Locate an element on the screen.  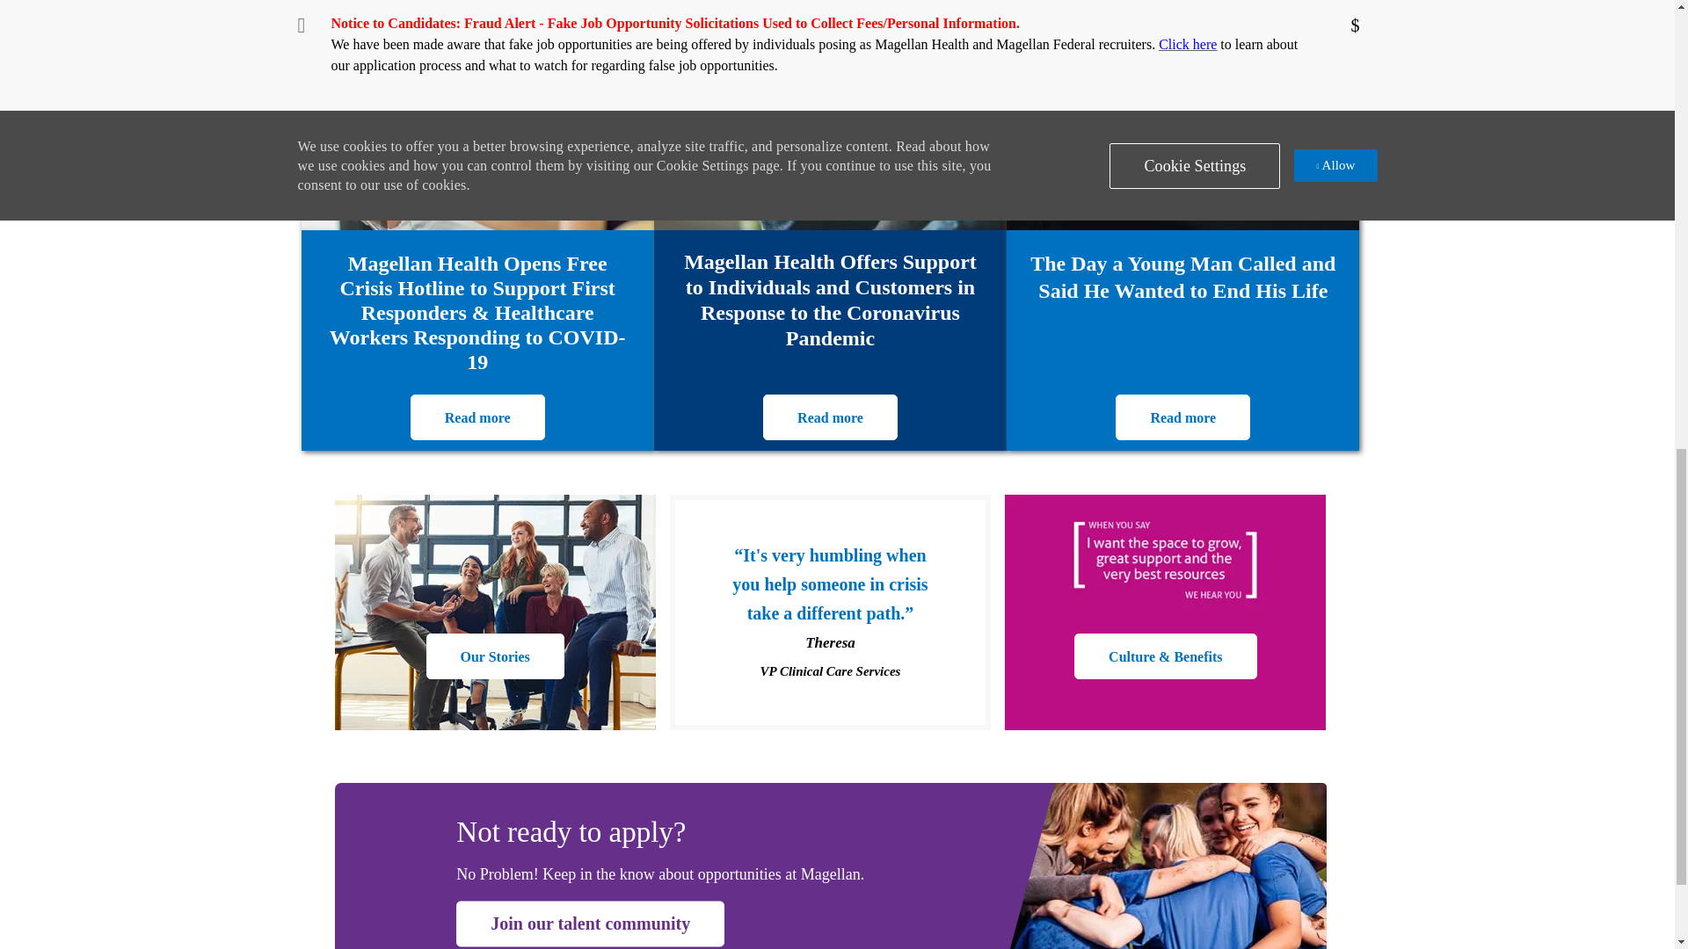
Culture and Benefits is located at coordinates (1164, 656).